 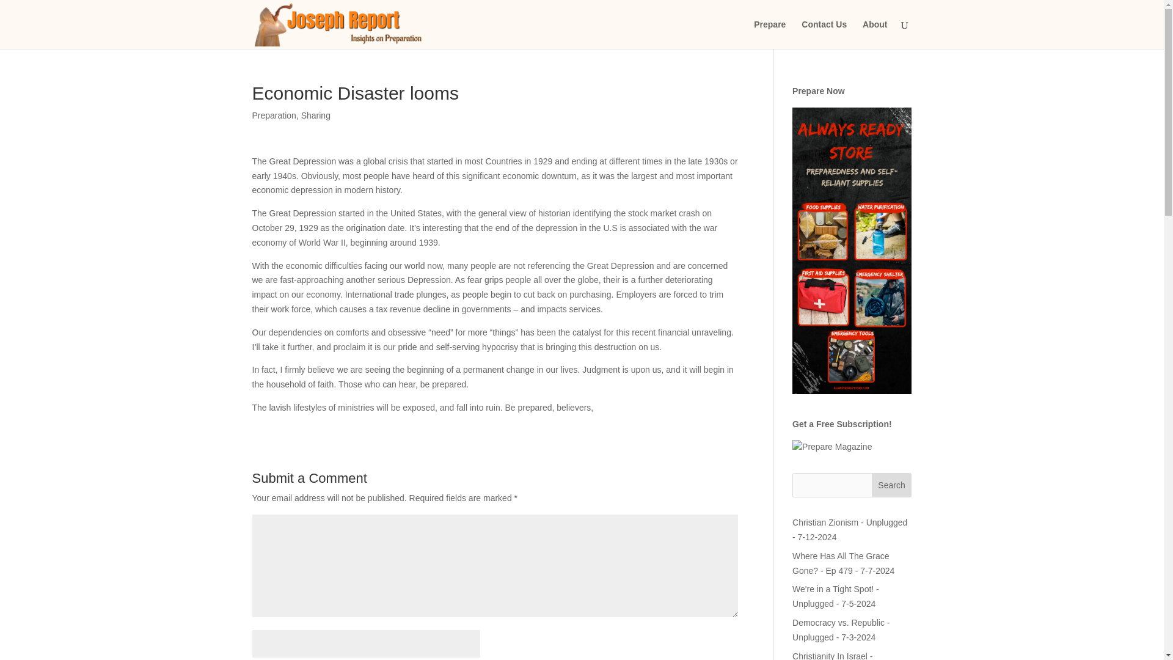 I want to click on Where Has All The Grace Gone? - Ep 479 - 7-7-2024, so click(x=843, y=563).